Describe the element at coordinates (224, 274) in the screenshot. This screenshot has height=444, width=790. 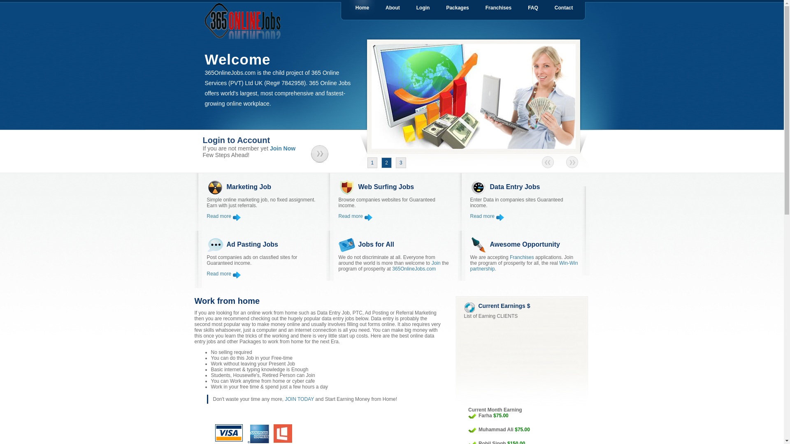
I see `Read more` at that location.